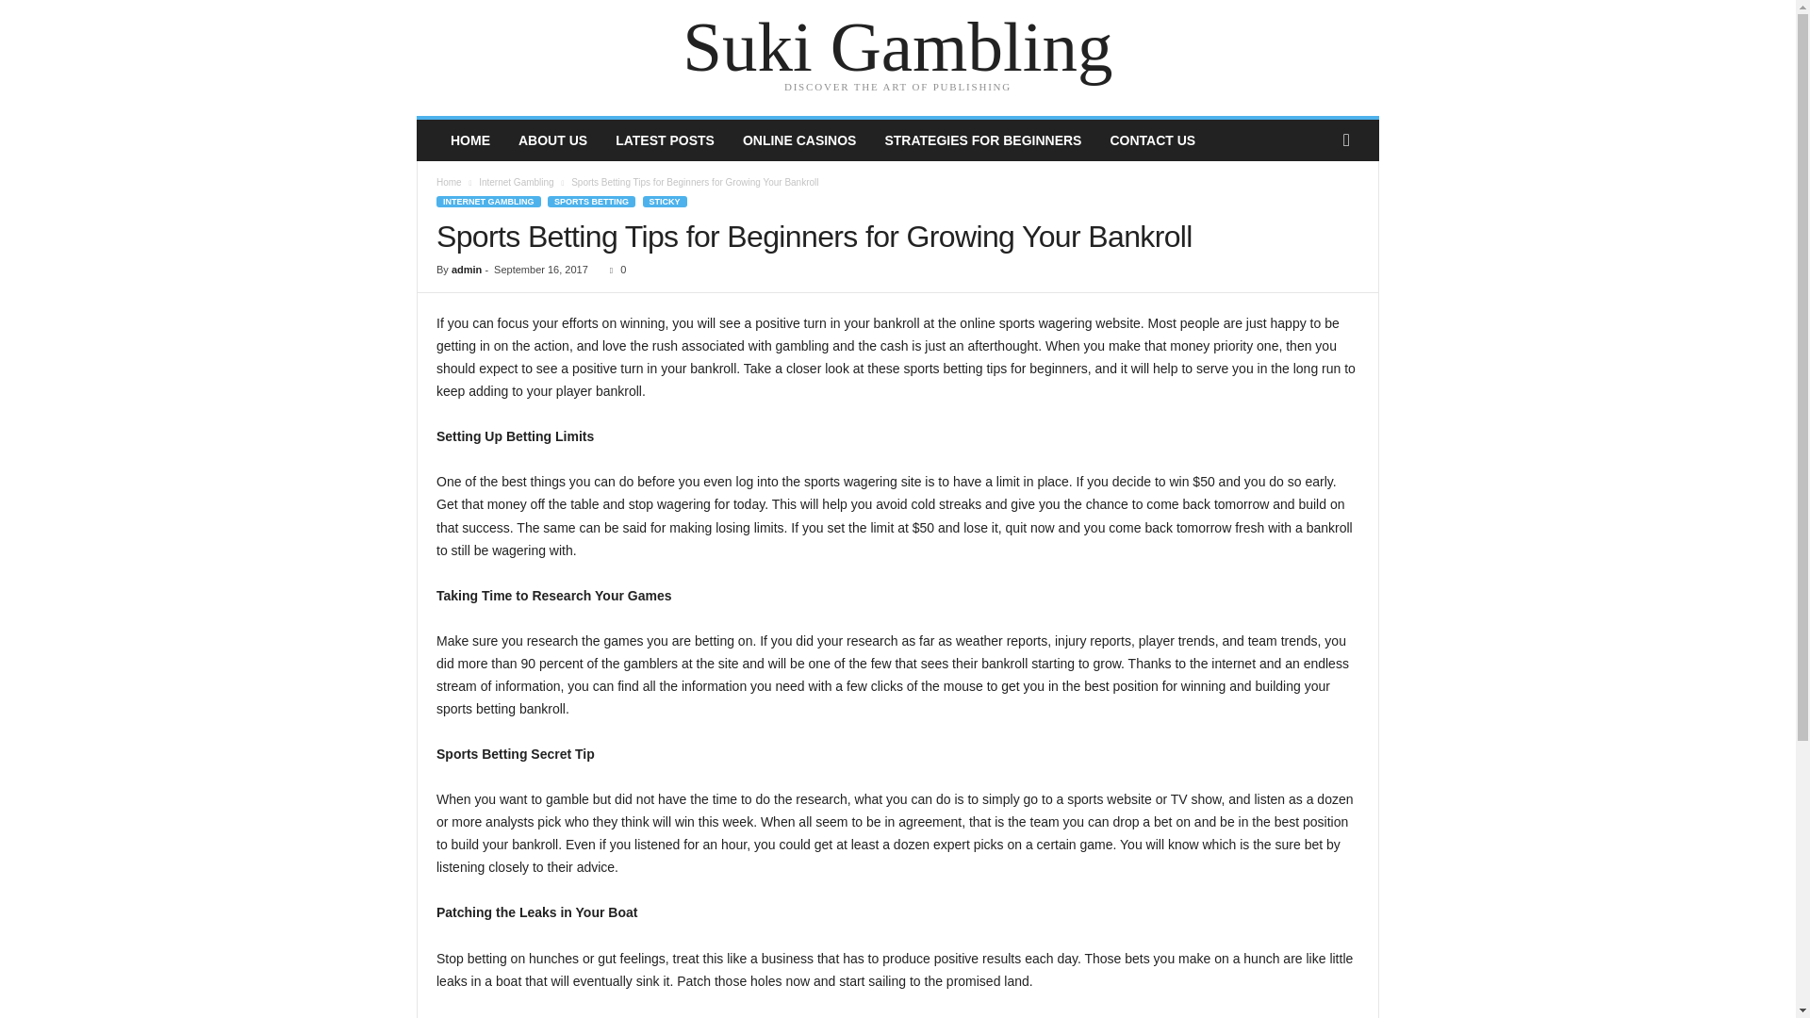 This screenshot has height=1018, width=1810. What do you see at coordinates (488, 202) in the screenshot?
I see `INTERNET GAMBLING` at bounding box center [488, 202].